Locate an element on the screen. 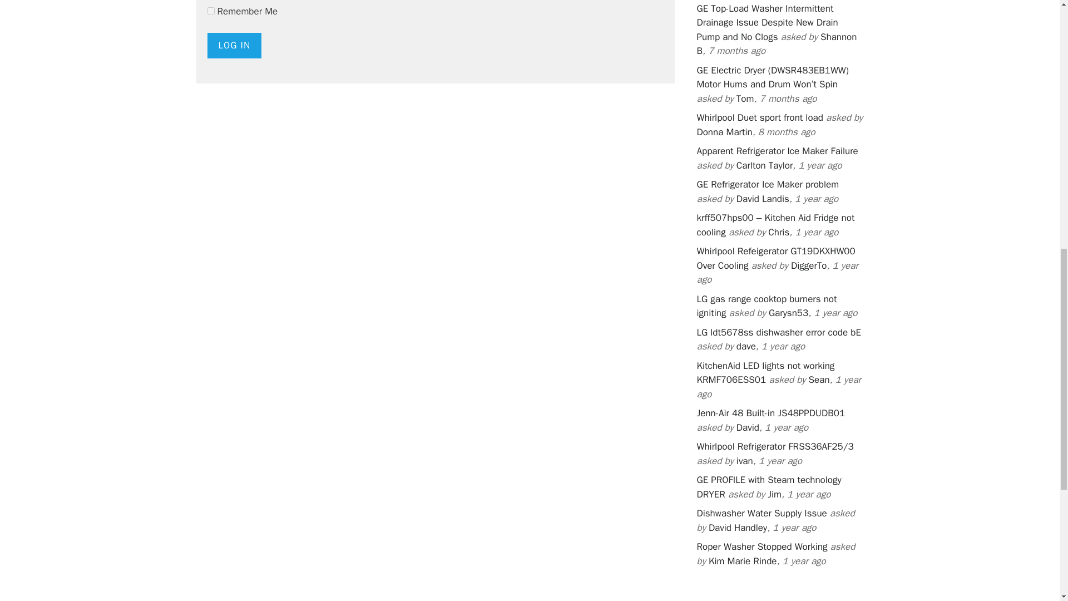 This screenshot has height=601, width=1068. Log In is located at coordinates (234, 46).